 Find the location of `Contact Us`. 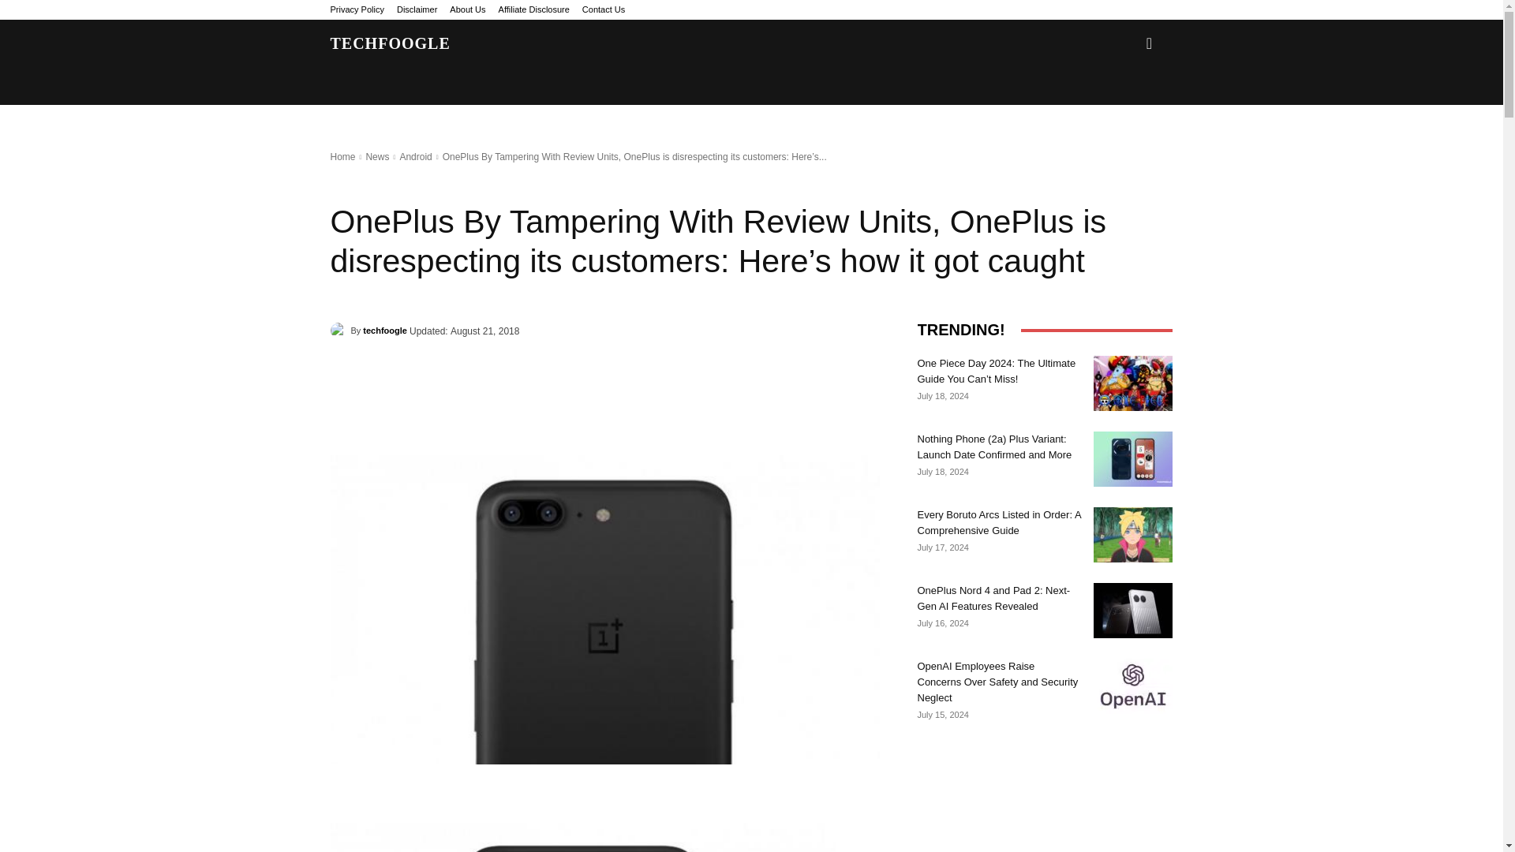

Contact Us is located at coordinates (603, 9).